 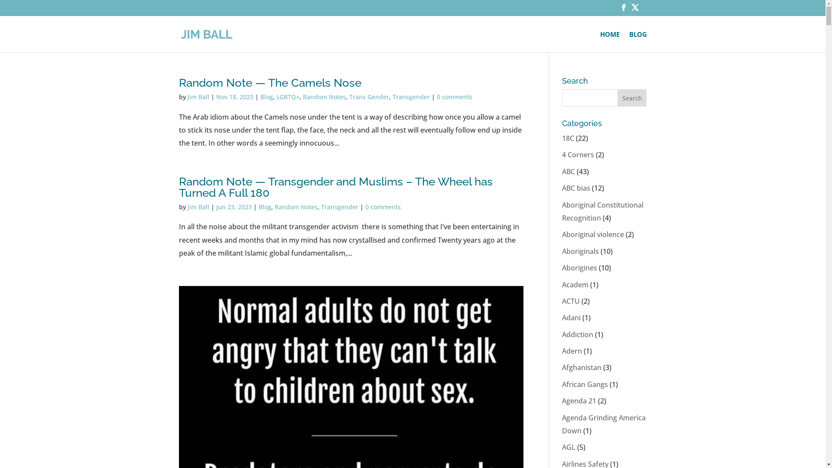 I want to click on Trans Gender, so click(x=369, y=97).